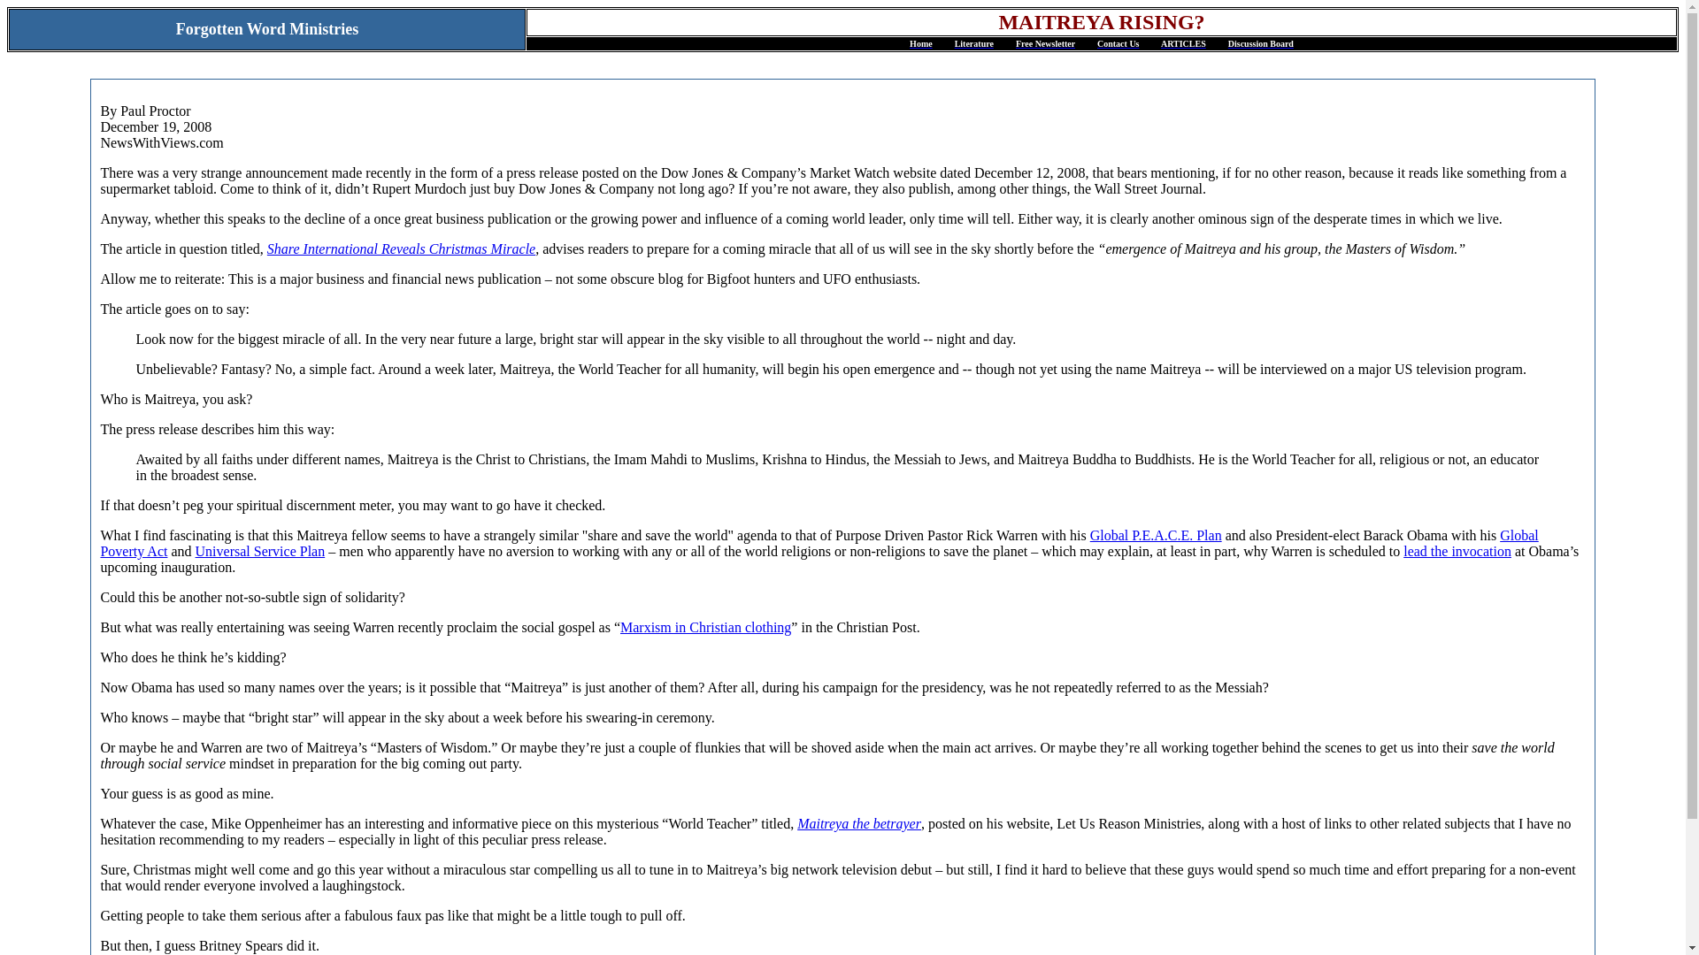 This screenshot has width=1699, height=955. I want to click on Discussion Board, so click(1260, 44).